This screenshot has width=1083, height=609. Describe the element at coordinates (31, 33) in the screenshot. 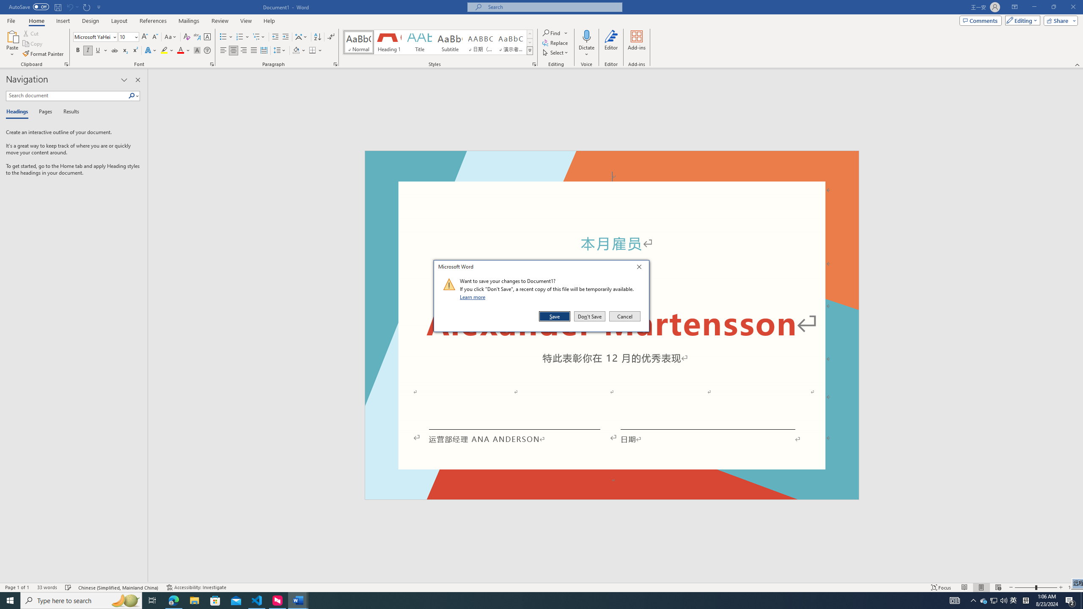

I see `Cut` at that location.